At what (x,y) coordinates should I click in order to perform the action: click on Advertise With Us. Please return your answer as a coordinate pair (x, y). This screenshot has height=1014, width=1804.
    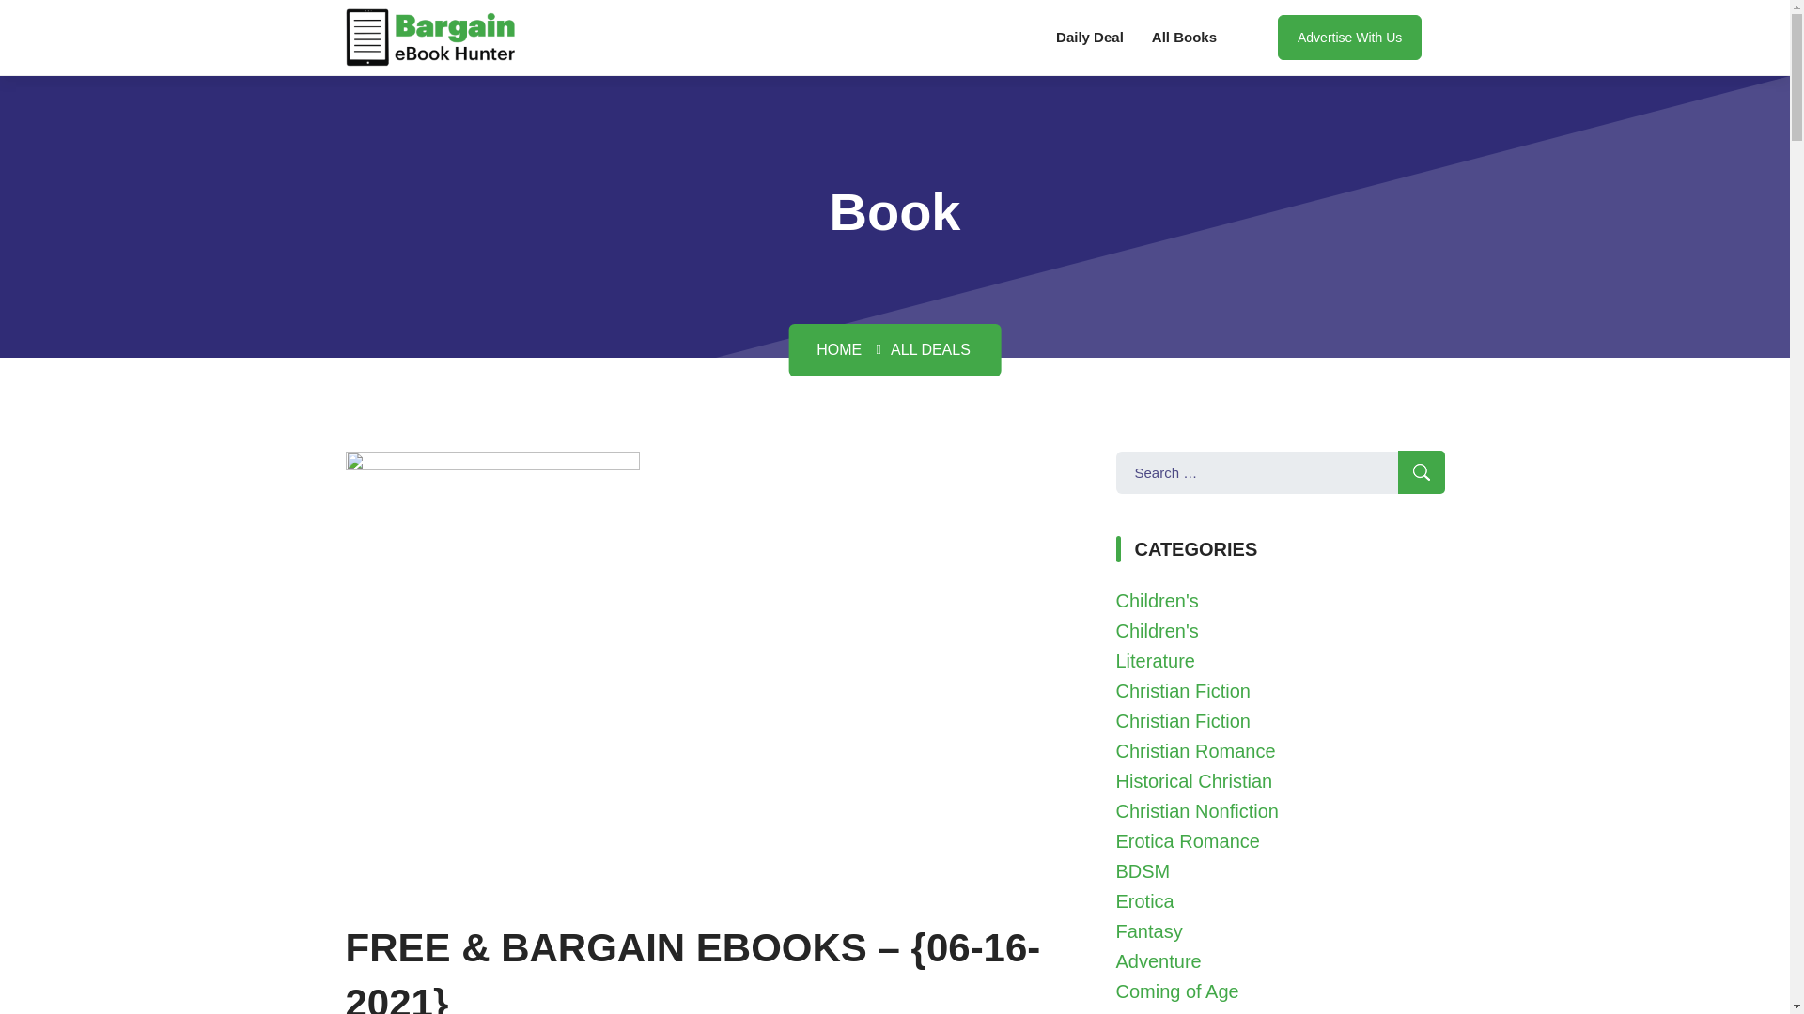
    Looking at the image, I should click on (1349, 38).